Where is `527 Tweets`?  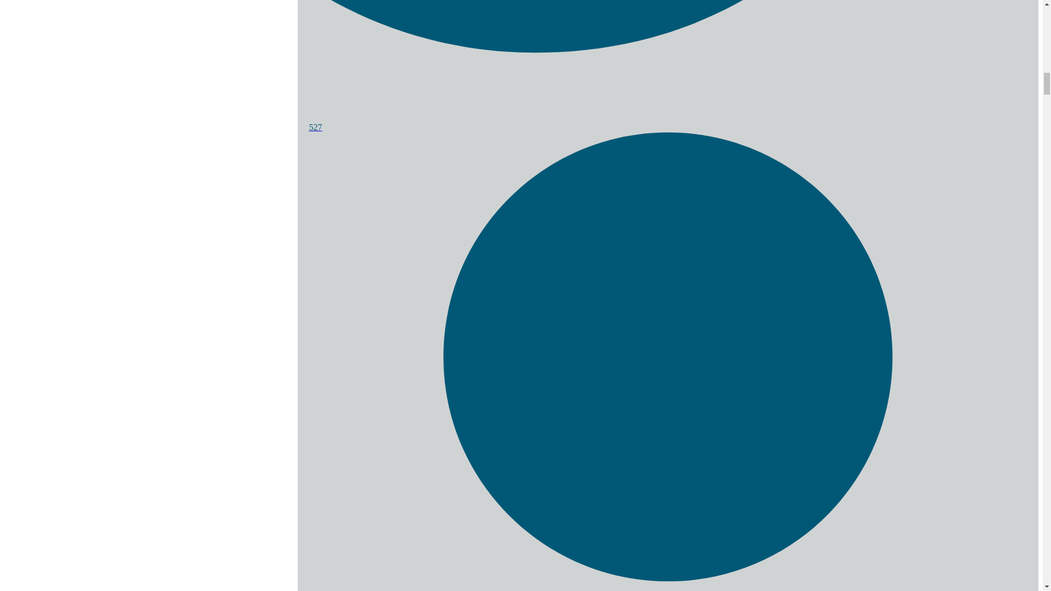
527 Tweets is located at coordinates (668, 122).